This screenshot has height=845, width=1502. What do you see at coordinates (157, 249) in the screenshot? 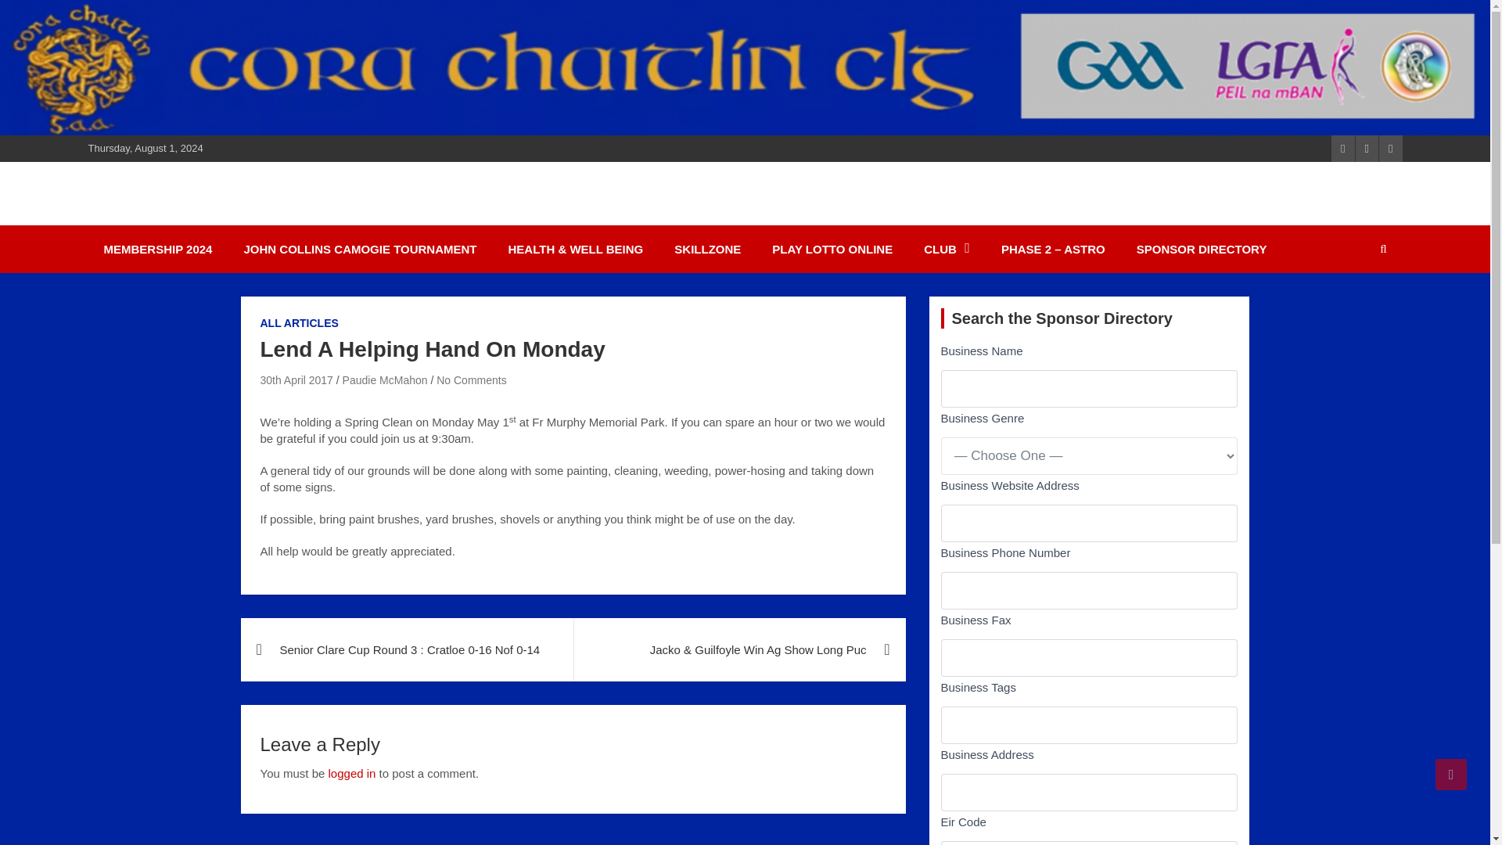
I see `MEMBERSHIP 2024` at bounding box center [157, 249].